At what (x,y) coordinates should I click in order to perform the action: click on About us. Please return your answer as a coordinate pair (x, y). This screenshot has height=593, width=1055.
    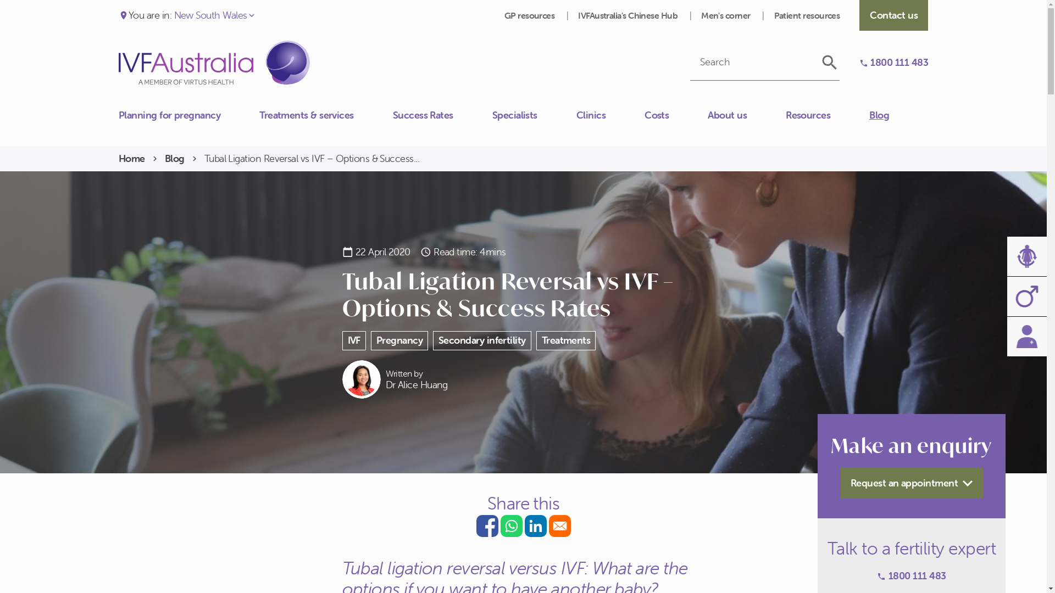
    Looking at the image, I should click on (747, 115).